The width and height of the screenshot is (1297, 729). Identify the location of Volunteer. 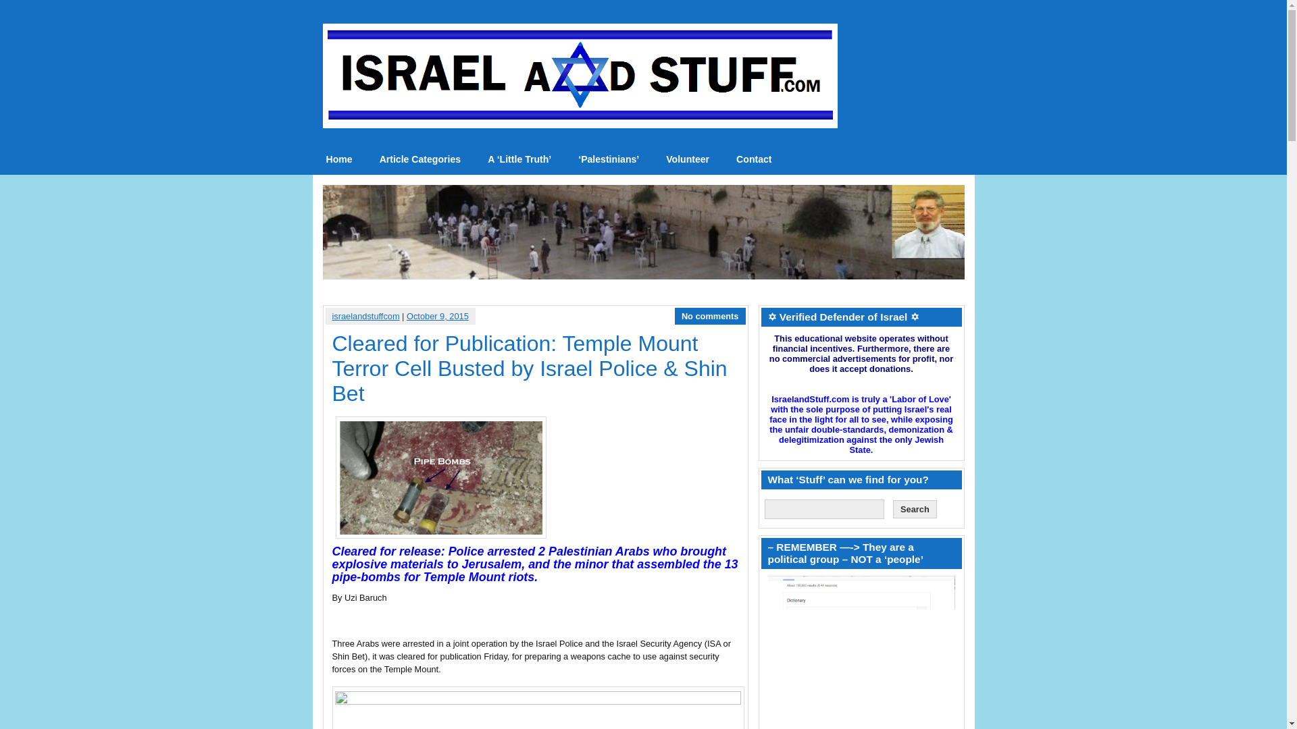
(687, 159).